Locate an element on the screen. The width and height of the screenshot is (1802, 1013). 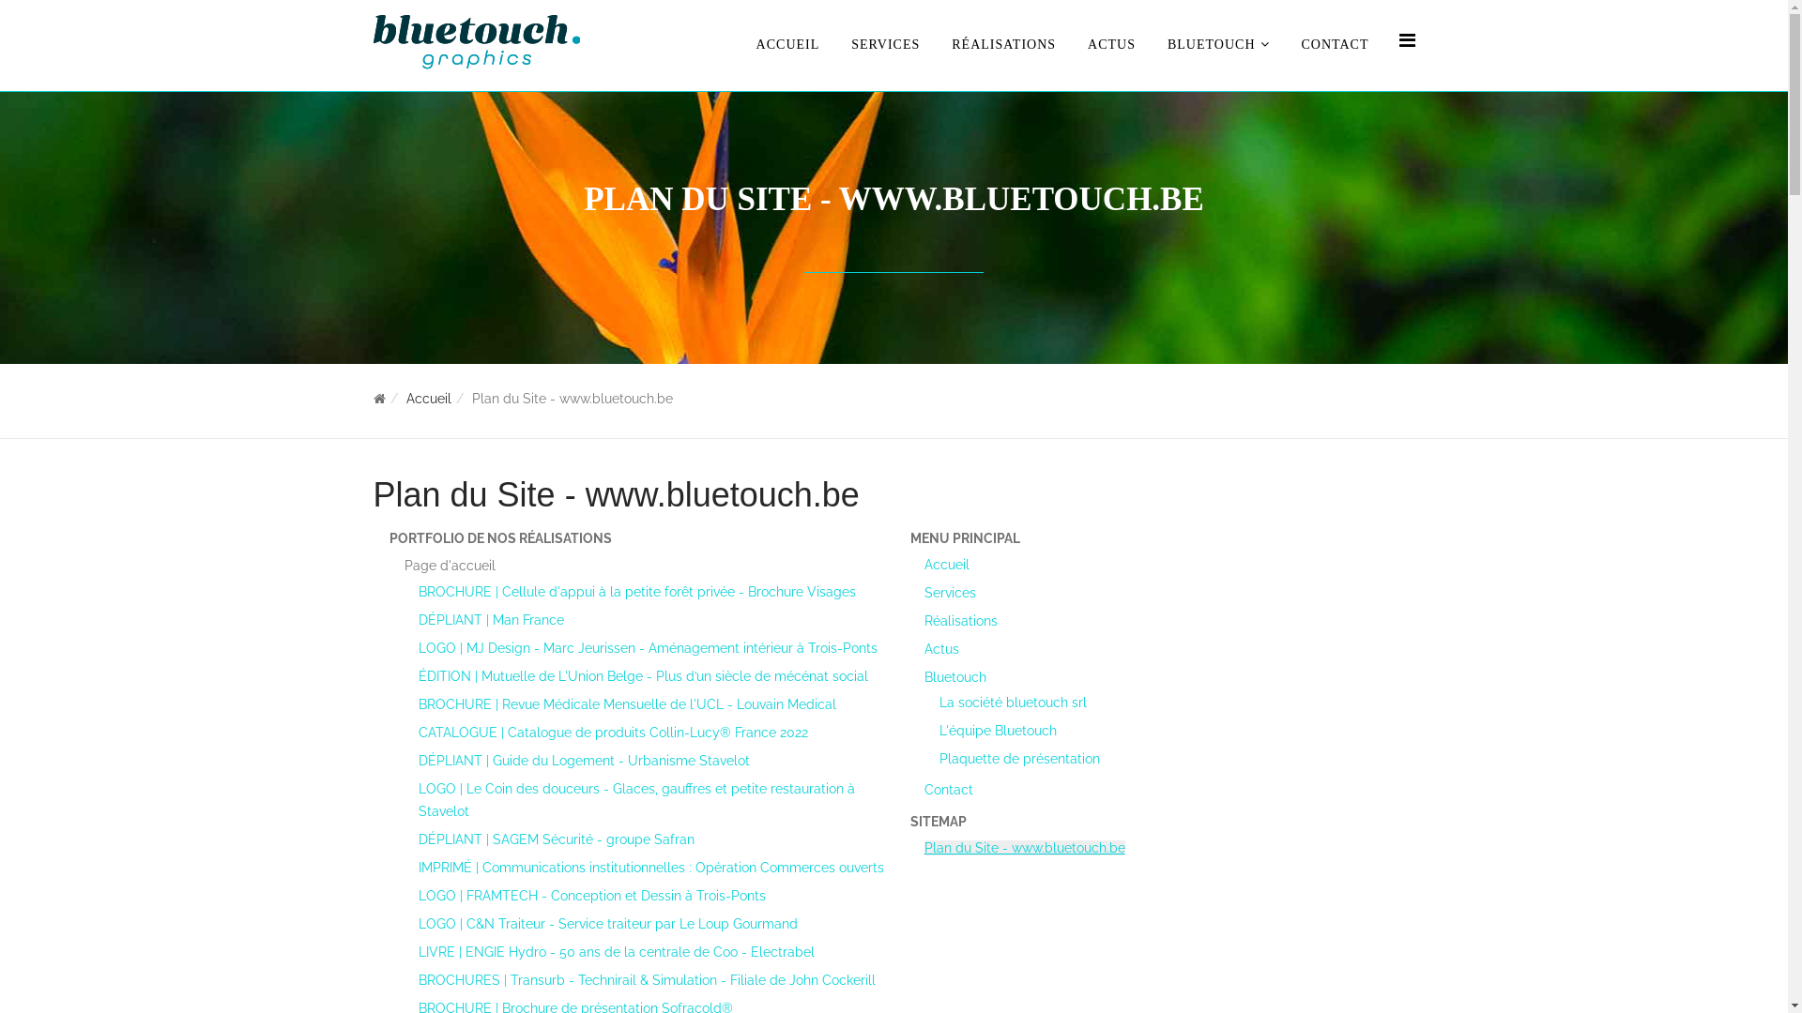
SERVICES is located at coordinates (886, 45).